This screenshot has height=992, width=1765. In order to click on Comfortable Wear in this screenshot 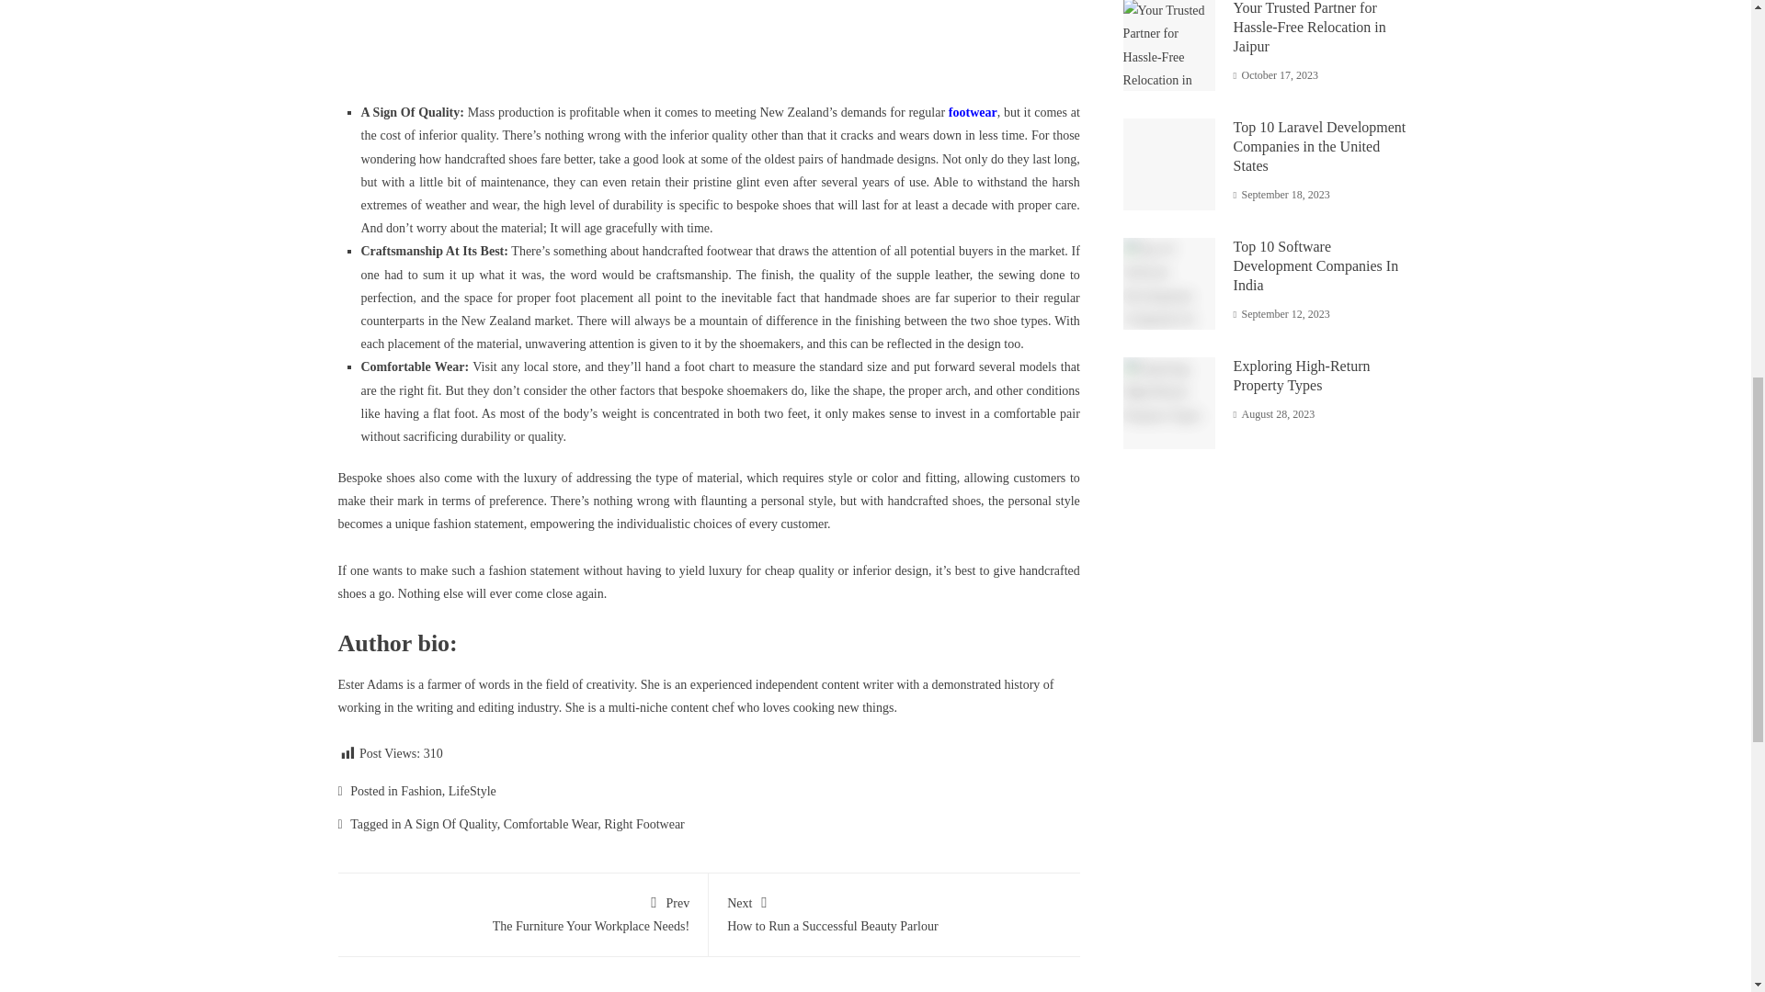, I will do `click(550, 824)`.